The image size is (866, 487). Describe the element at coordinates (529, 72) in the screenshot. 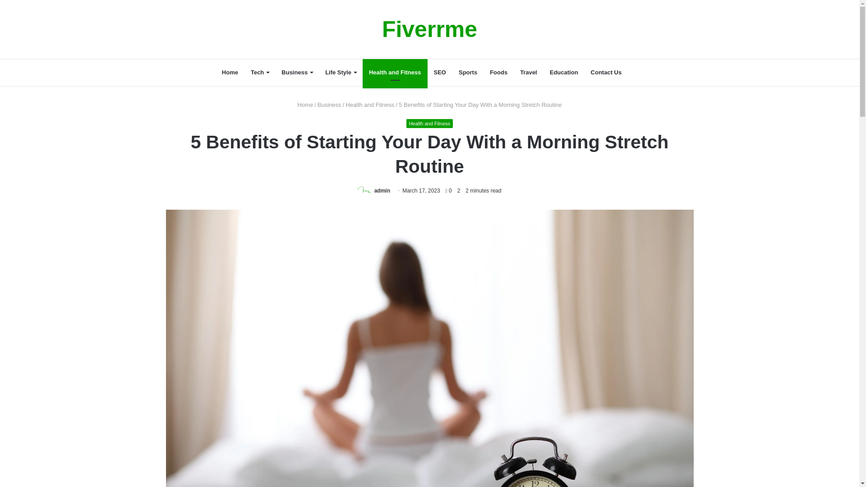

I see `Travel` at that location.